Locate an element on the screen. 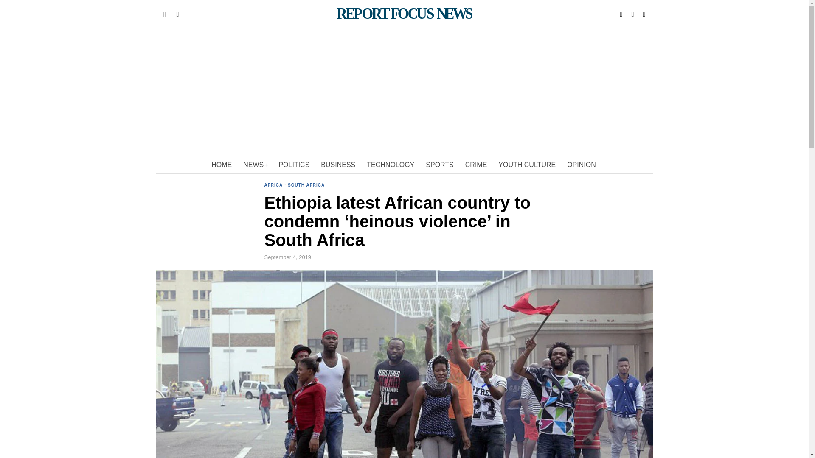 This screenshot has height=458, width=815. HOME is located at coordinates (222, 165).